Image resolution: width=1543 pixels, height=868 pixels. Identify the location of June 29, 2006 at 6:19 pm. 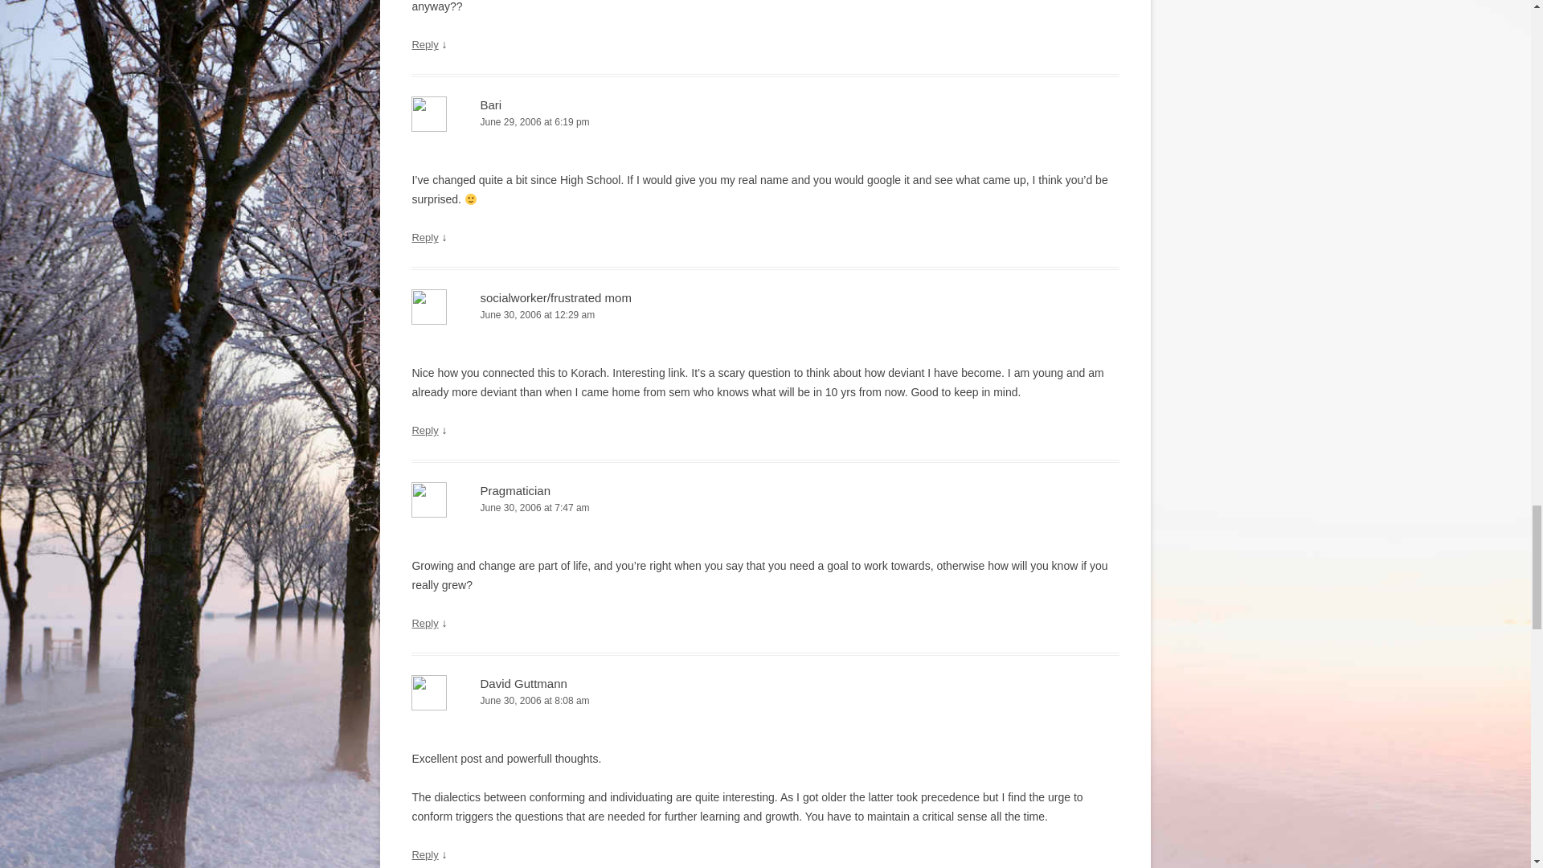
(765, 122).